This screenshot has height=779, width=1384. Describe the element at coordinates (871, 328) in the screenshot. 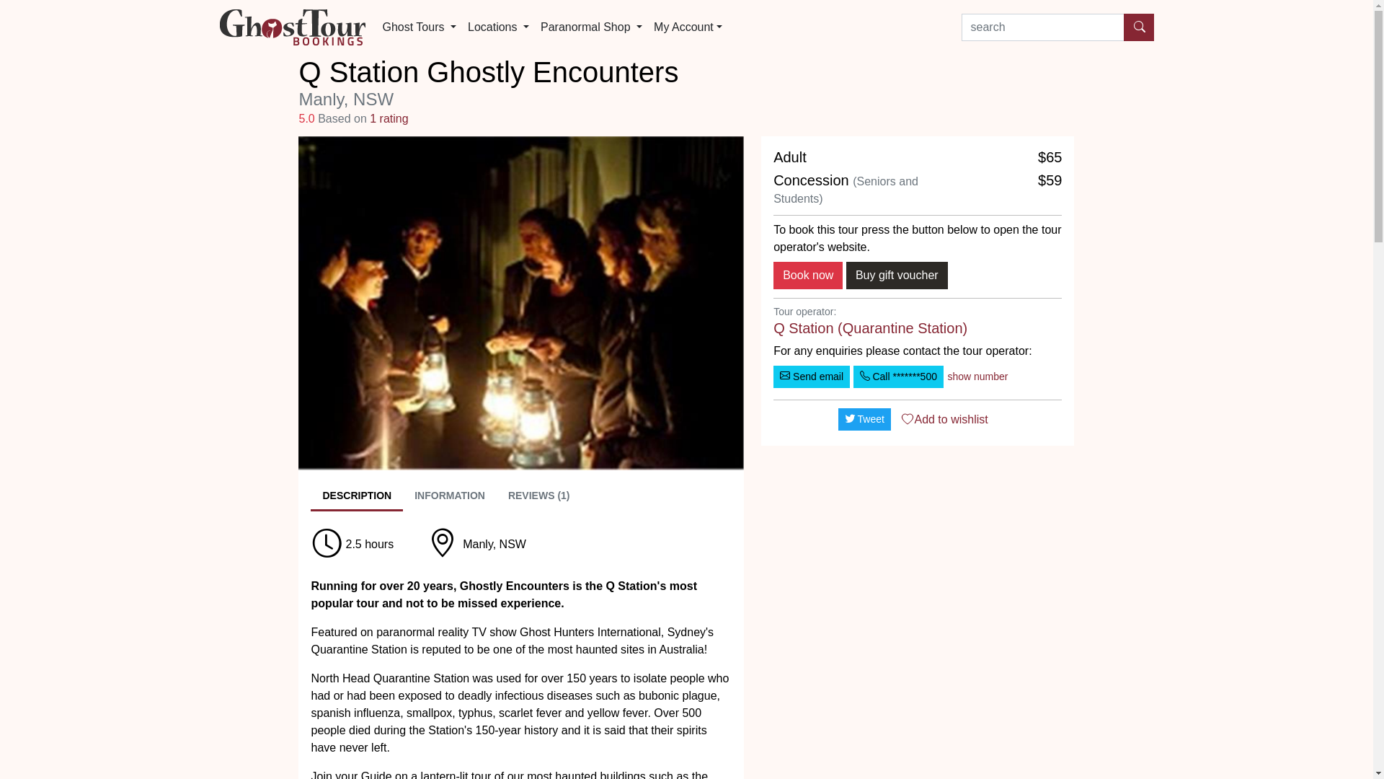

I see `Q Station (Quarantine Station)` at that location.